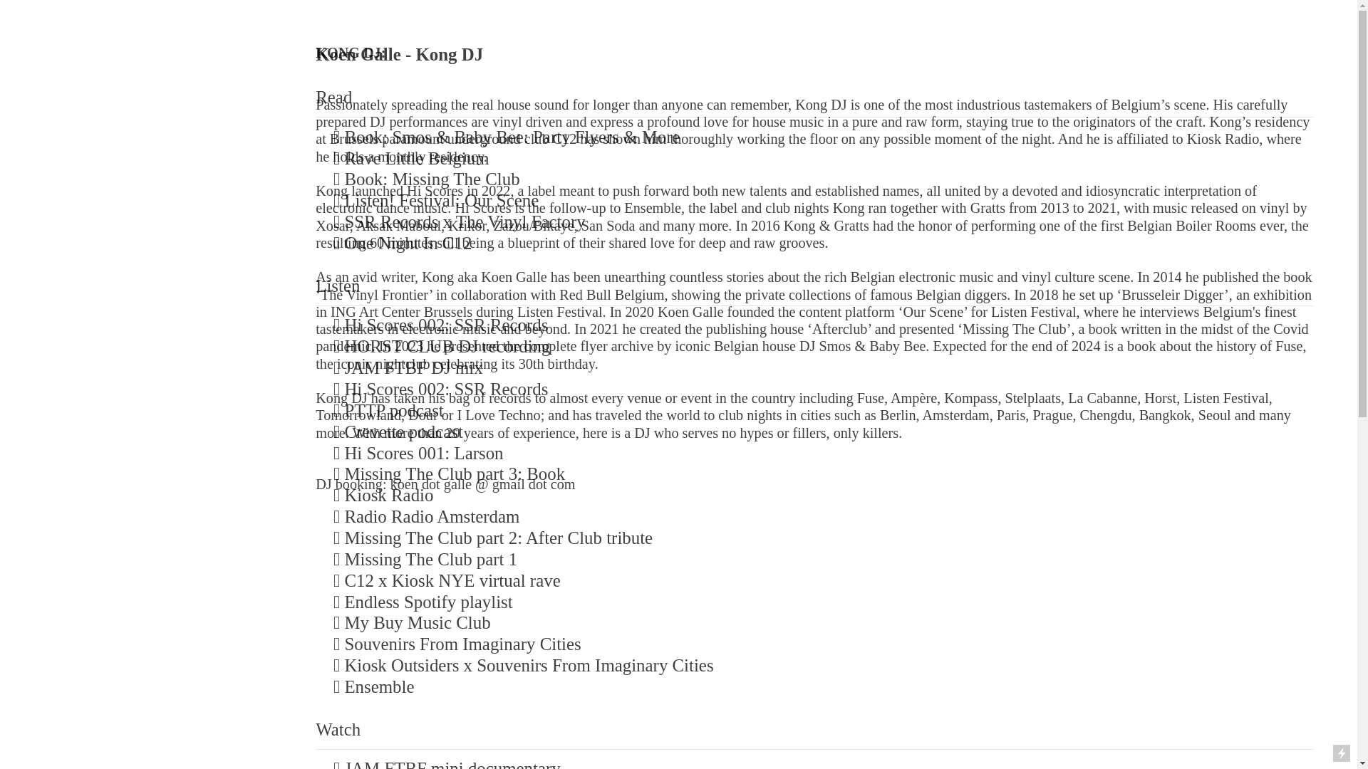 Image resolution: width=1368 pixels, height=769 pixels. What do you see at coordinates (338, 285) in the screenshot?
I see `Listen` at bounding box center [338, 285].